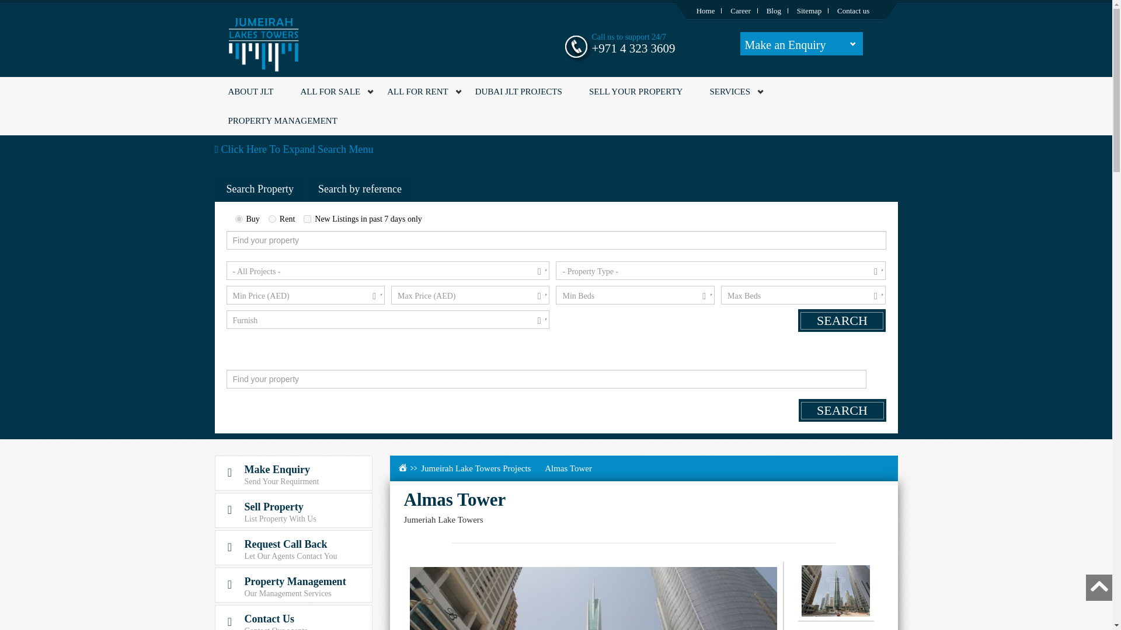 Image resolution: width=1121 pixels, height=630 pixels. What do you see at coordinates (272, 219) in the screenshot?
I see `rent` at bounding box center [272, 219].